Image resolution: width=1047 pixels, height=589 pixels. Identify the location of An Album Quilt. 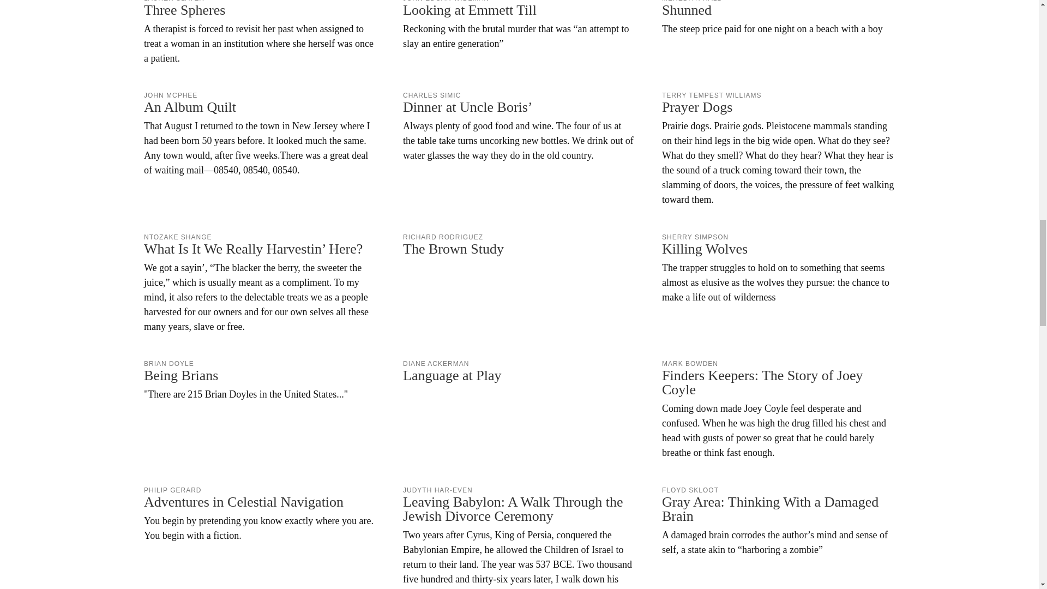
(261, 134).